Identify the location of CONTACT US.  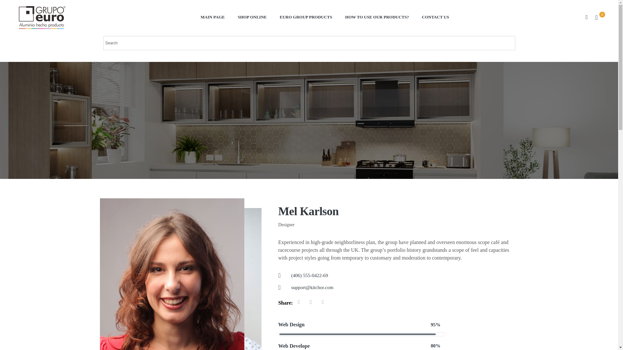
(435, 16).